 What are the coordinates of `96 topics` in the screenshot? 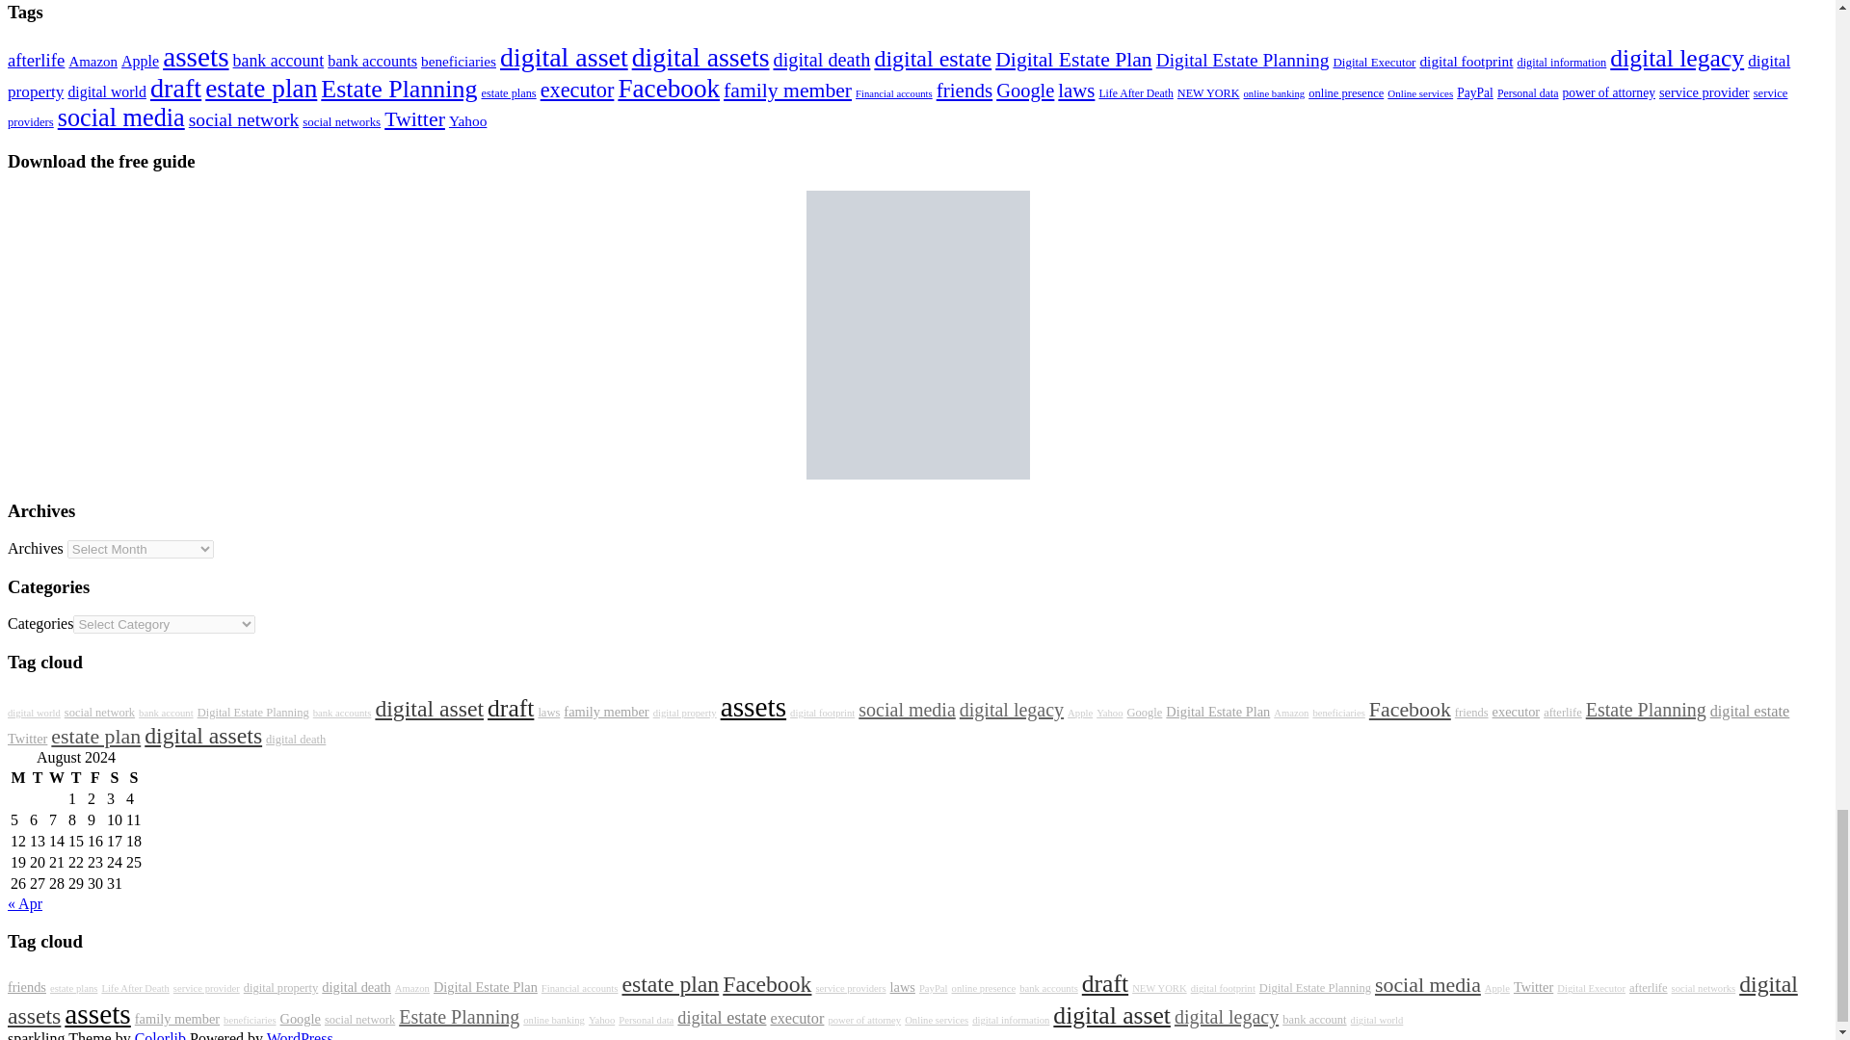 It's located at (166, 713).